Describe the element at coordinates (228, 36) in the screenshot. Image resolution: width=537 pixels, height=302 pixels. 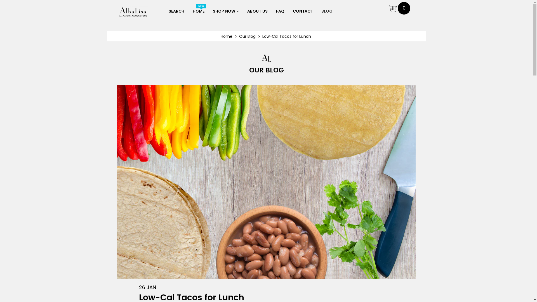
I see `Home` at that location.